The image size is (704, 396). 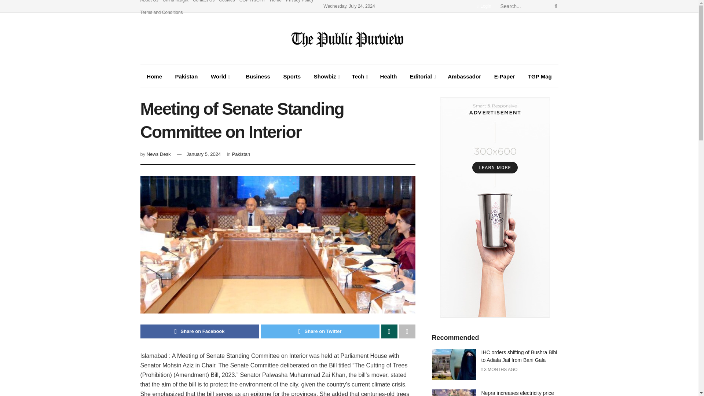 I want to click on Home, so click(x=154, y=76).